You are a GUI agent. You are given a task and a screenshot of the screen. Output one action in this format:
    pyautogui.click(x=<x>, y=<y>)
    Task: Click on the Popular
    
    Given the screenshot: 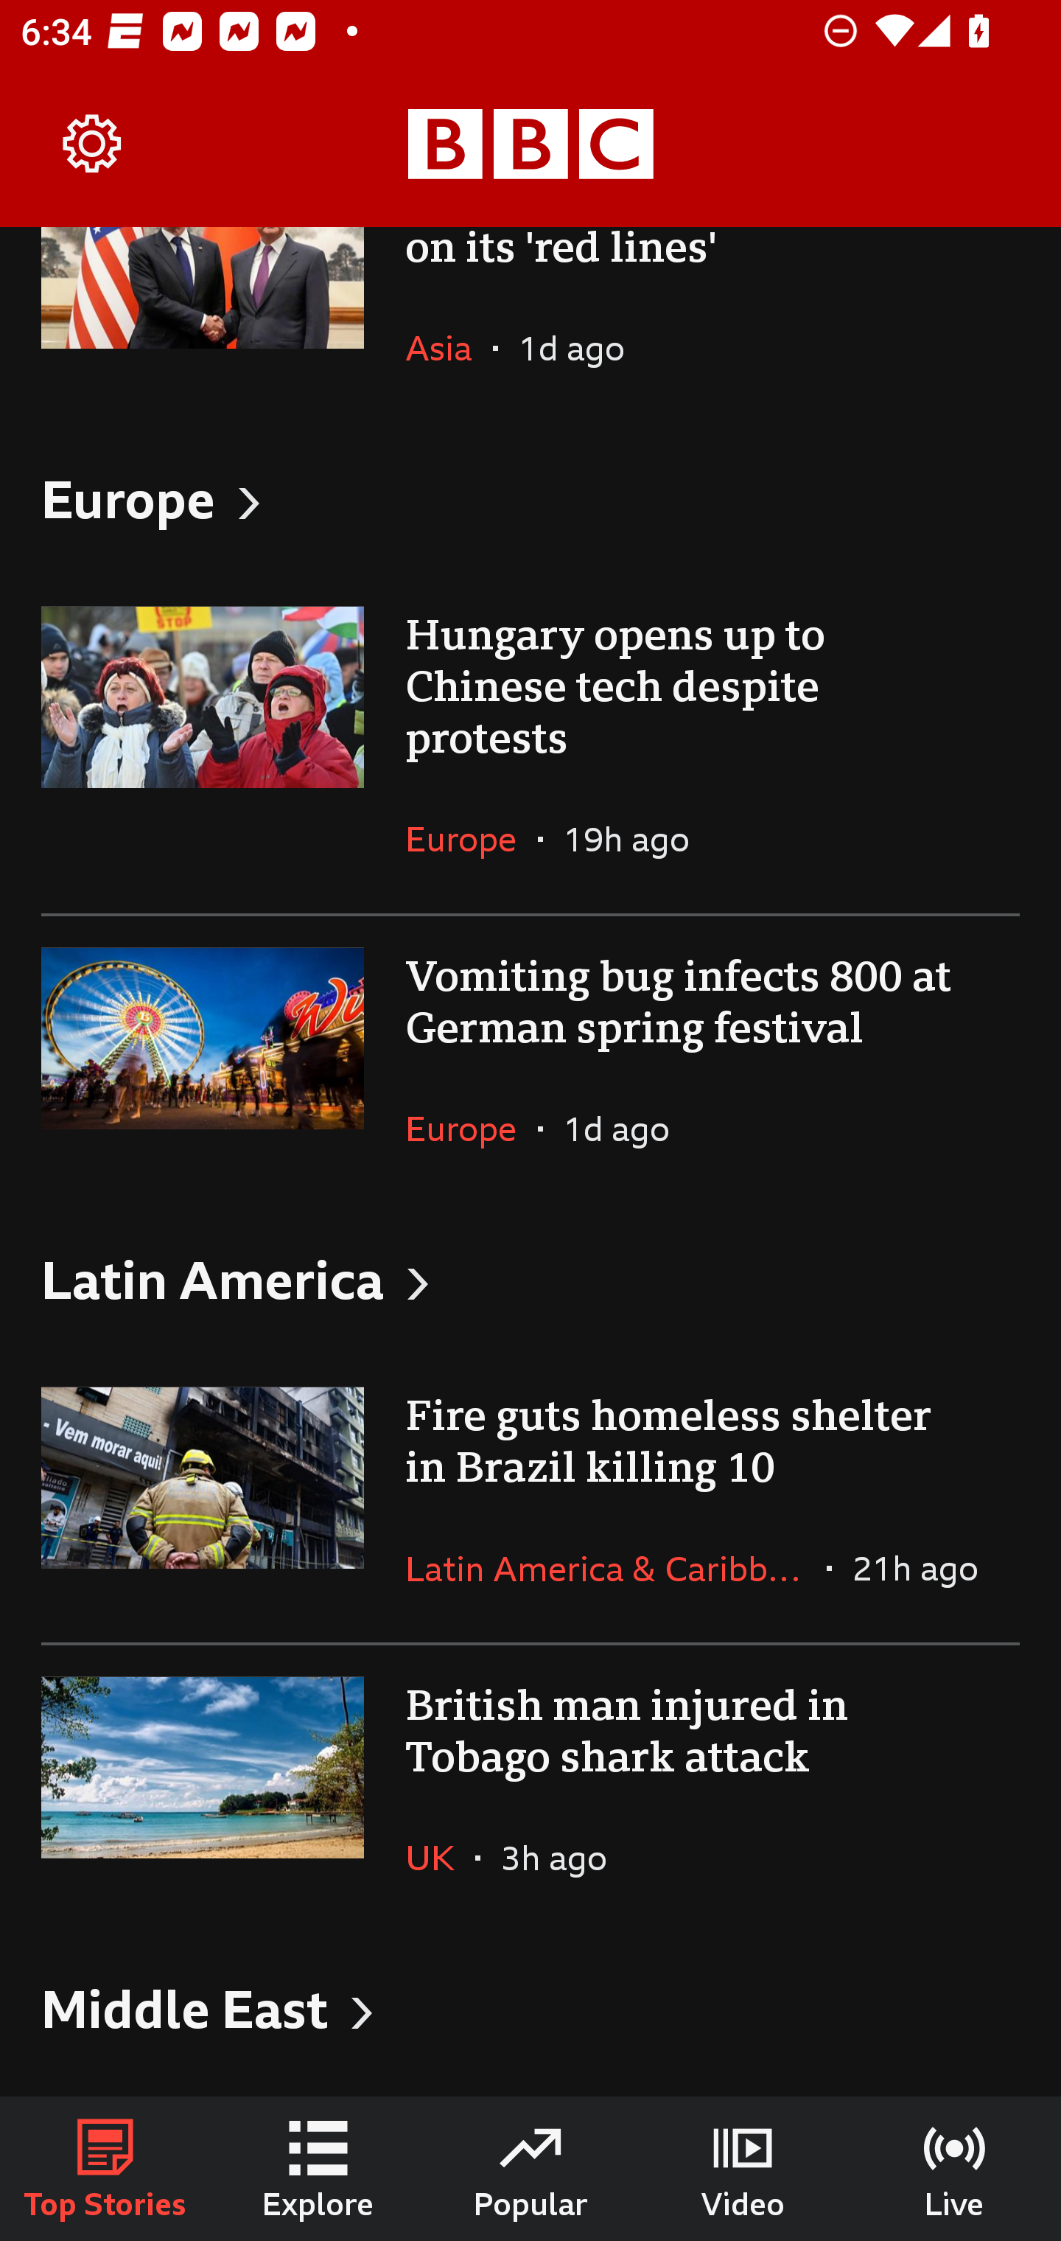 What is the action you would take?
    pyautogui.click(x=530, y=2169)
    